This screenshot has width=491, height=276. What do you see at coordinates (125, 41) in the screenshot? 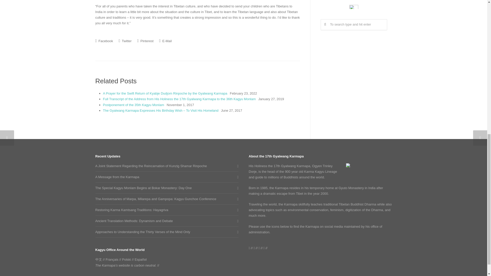
I see `Share via Twitter` at bounding box center [125, 41].